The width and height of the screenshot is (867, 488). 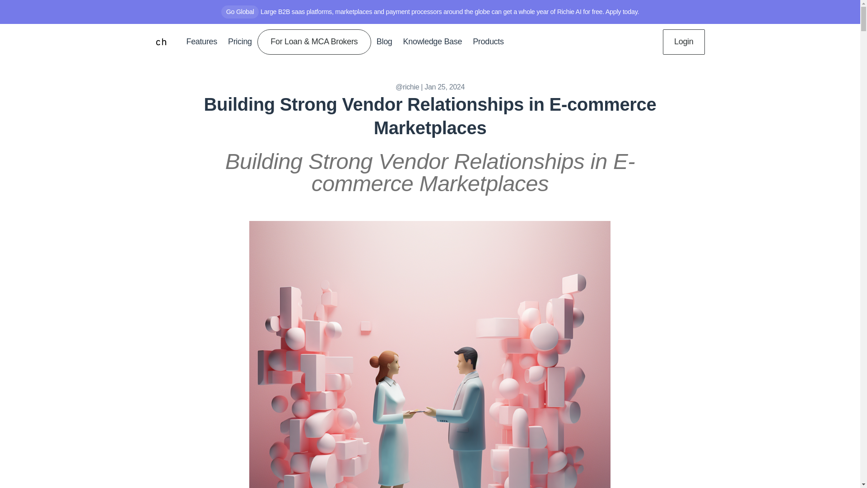 I want to click on Features, so click(x=201, y=42).